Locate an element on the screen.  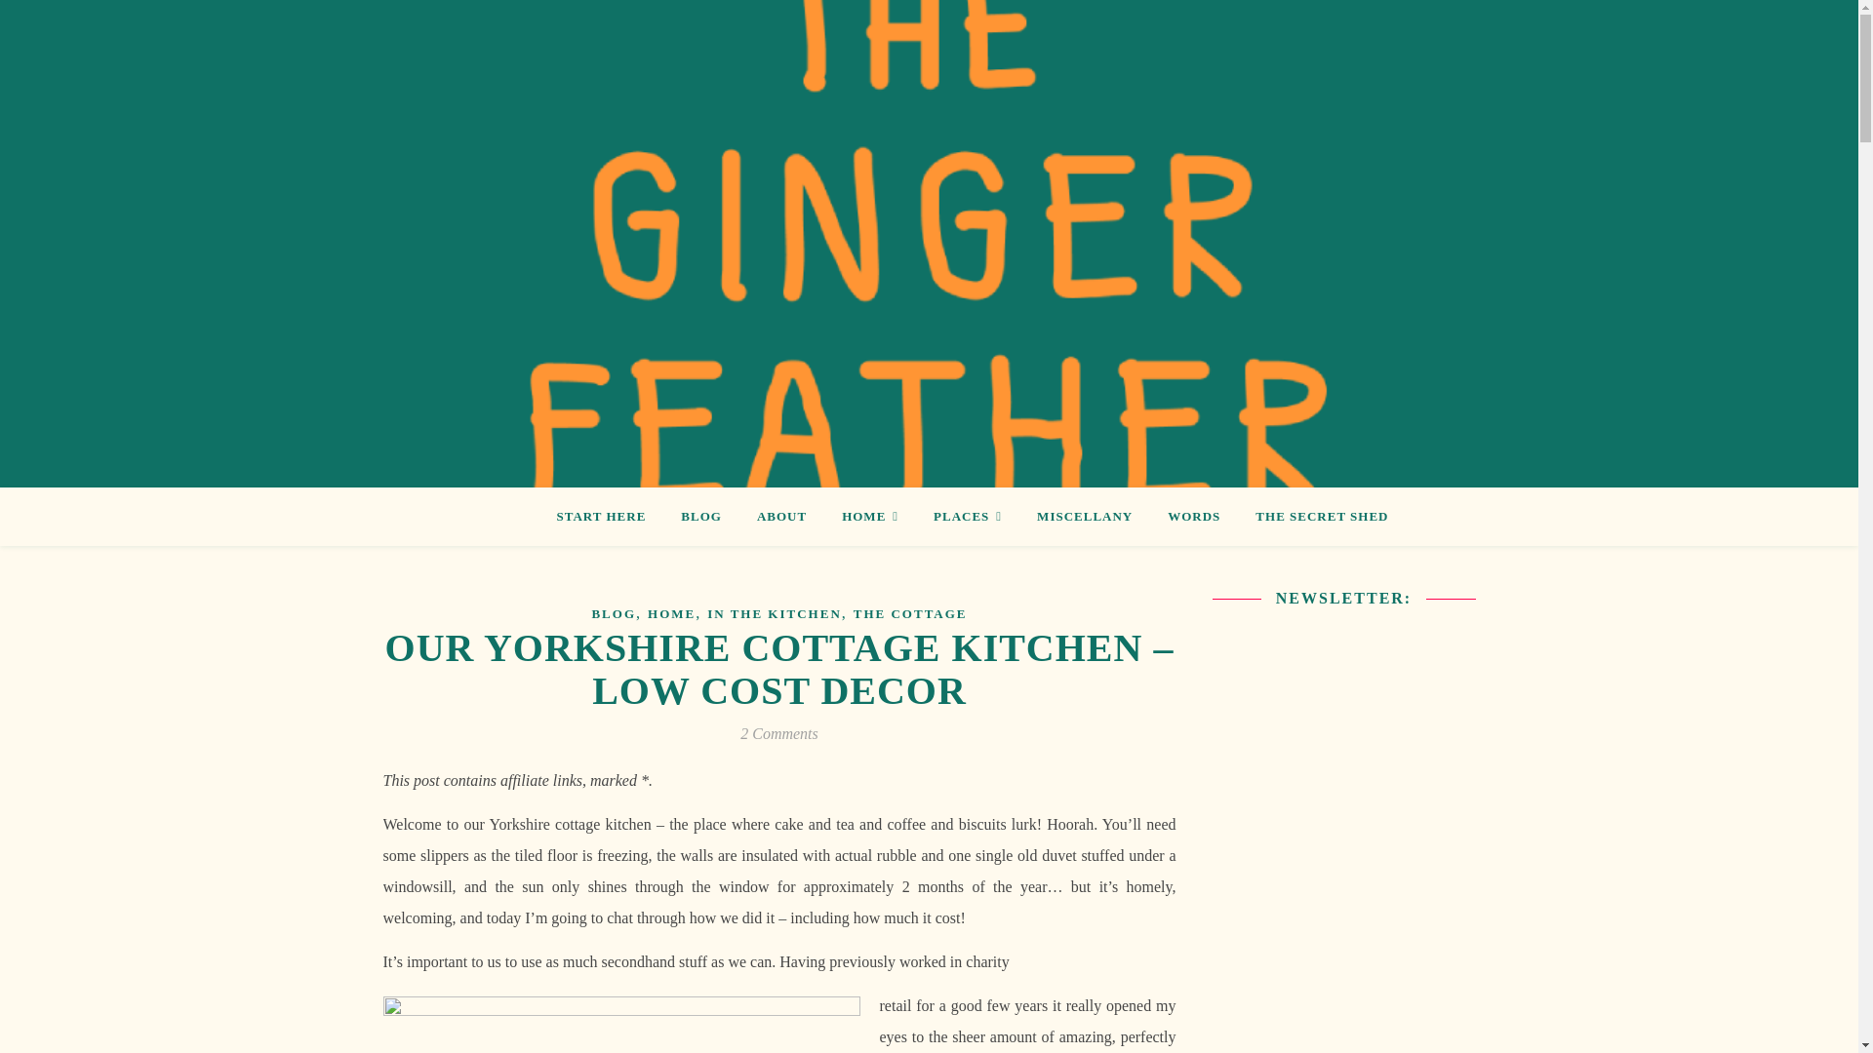
BLOG is located at coordinates (700, 517).